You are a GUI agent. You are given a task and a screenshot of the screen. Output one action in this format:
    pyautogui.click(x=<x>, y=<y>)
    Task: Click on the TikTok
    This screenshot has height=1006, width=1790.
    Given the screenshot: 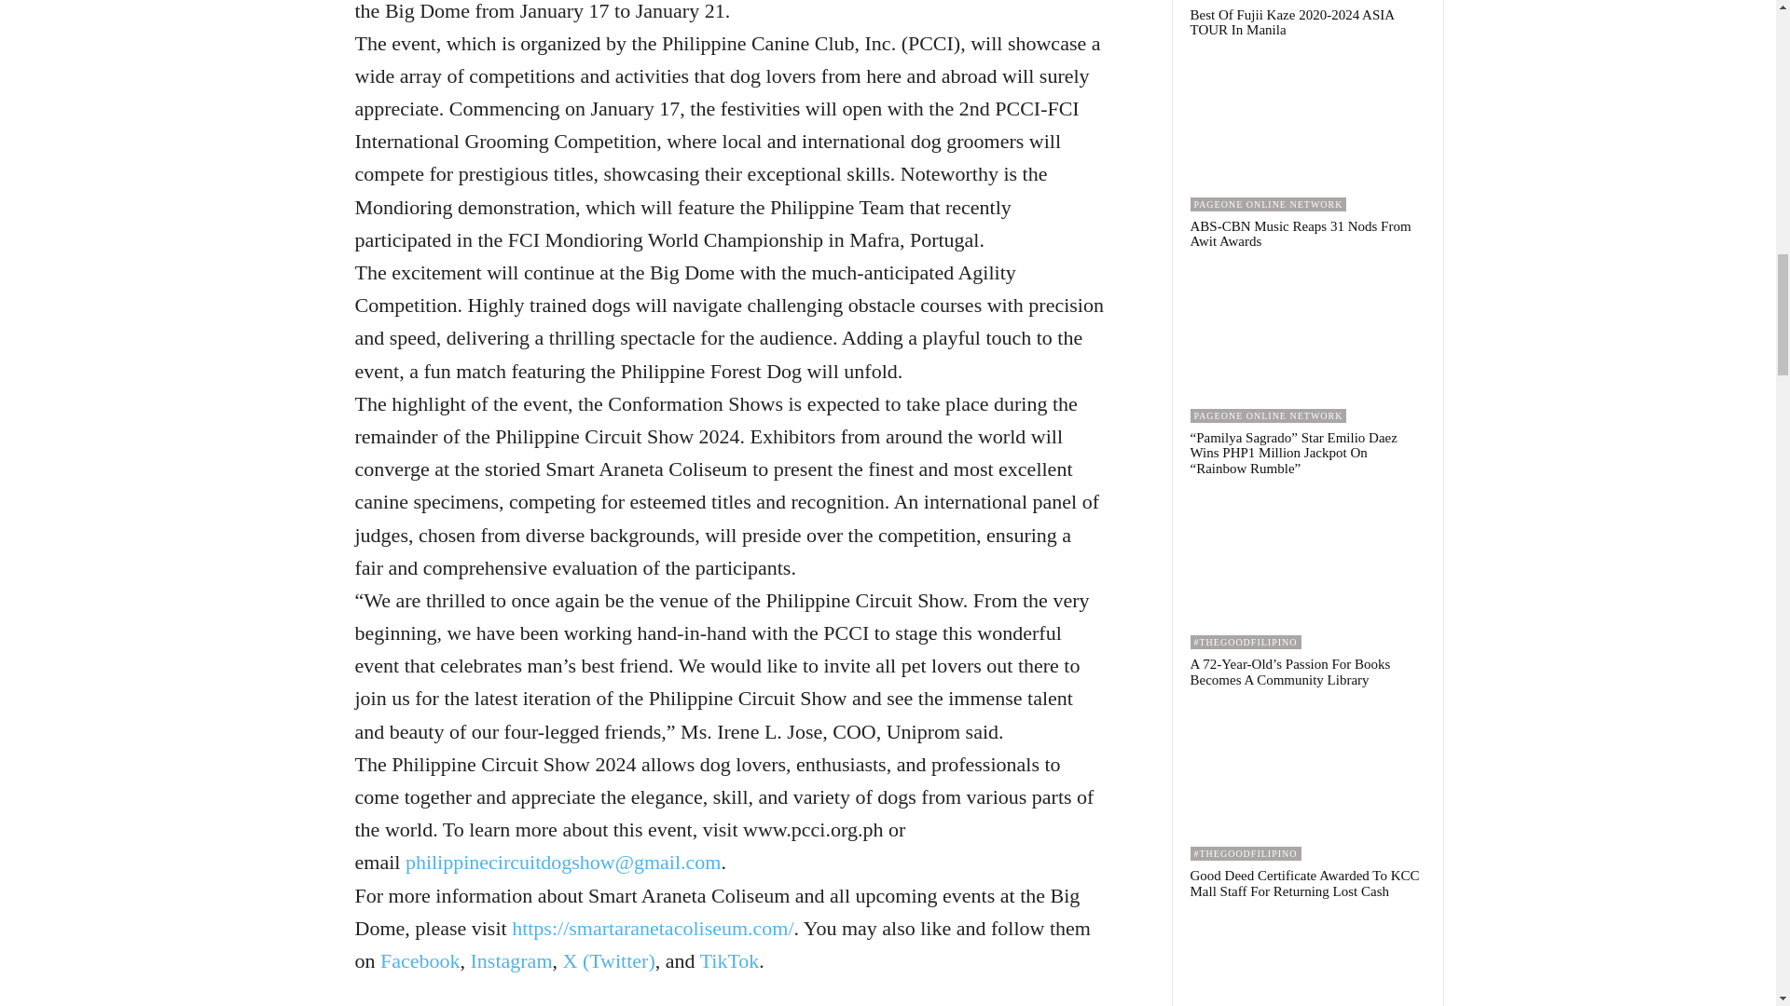 What is the action you would take?
    pyautogui.click(x=729, y=961)
    